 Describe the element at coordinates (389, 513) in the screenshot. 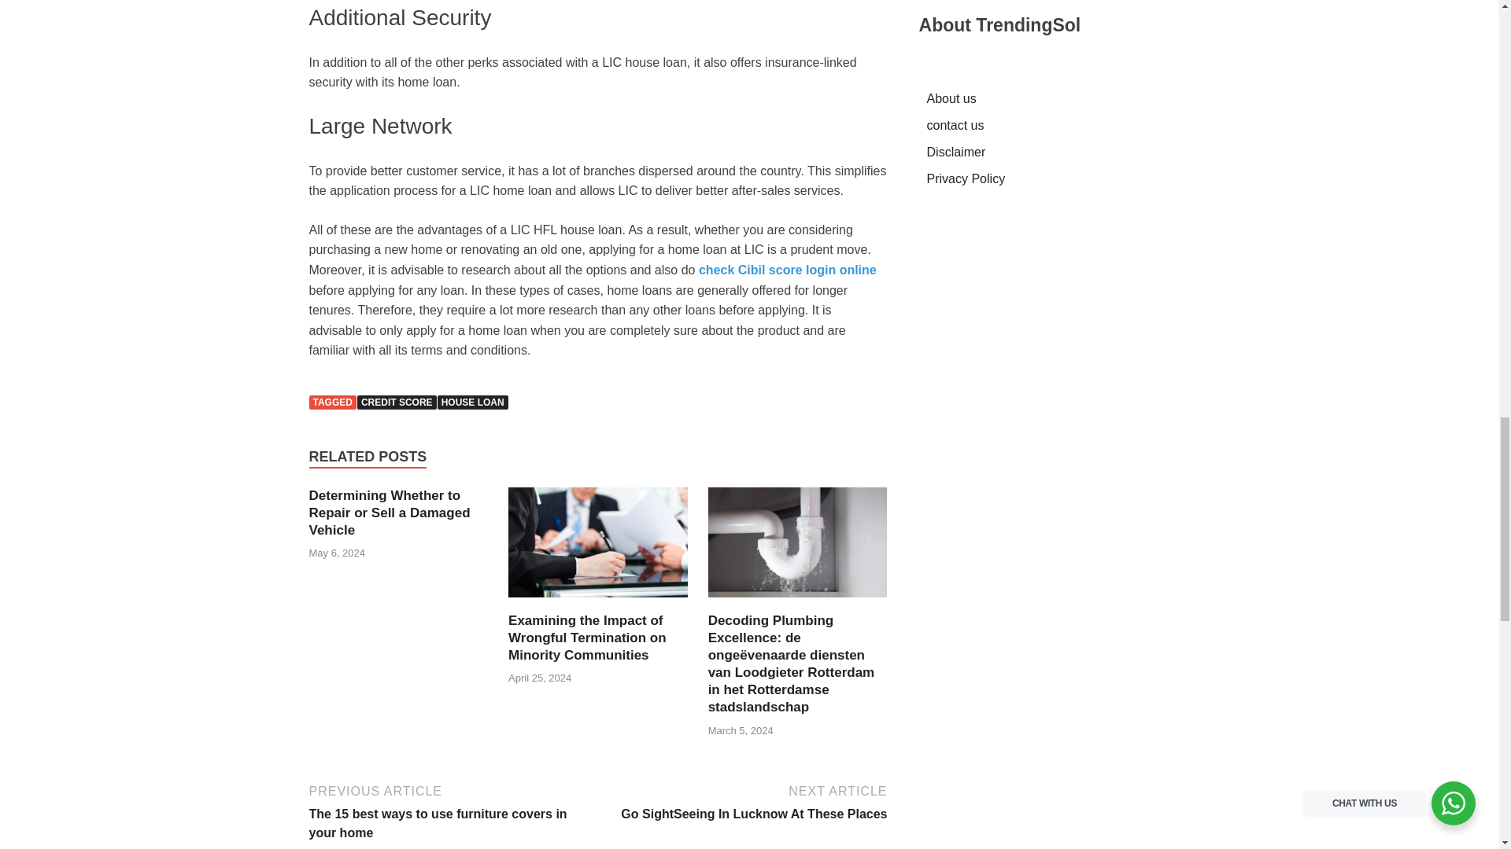

I see `Determining Whether to Repair or Sell a Damaged Vehicle` at that location.